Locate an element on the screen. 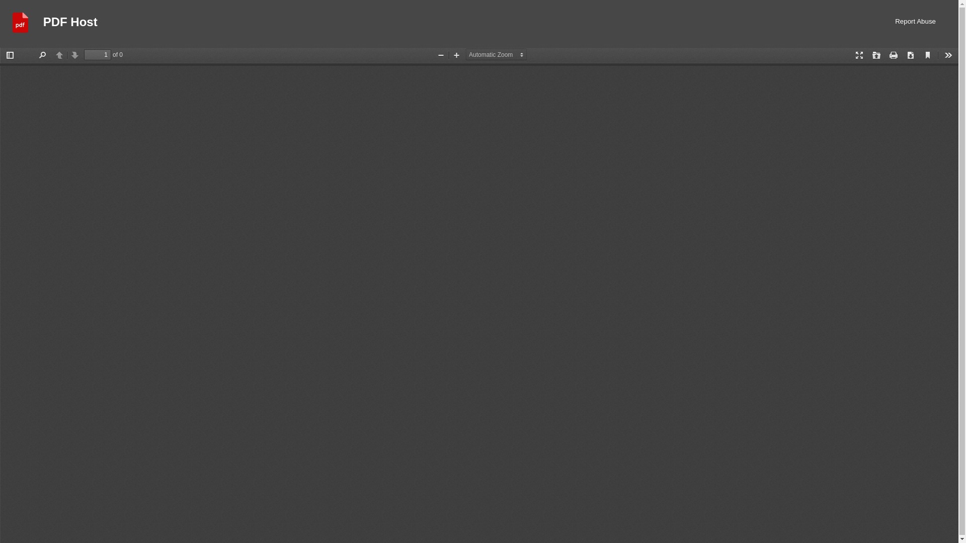 The width and height of the screenshot is (966, 543). Find in Document is located at coordinates (42, 55).